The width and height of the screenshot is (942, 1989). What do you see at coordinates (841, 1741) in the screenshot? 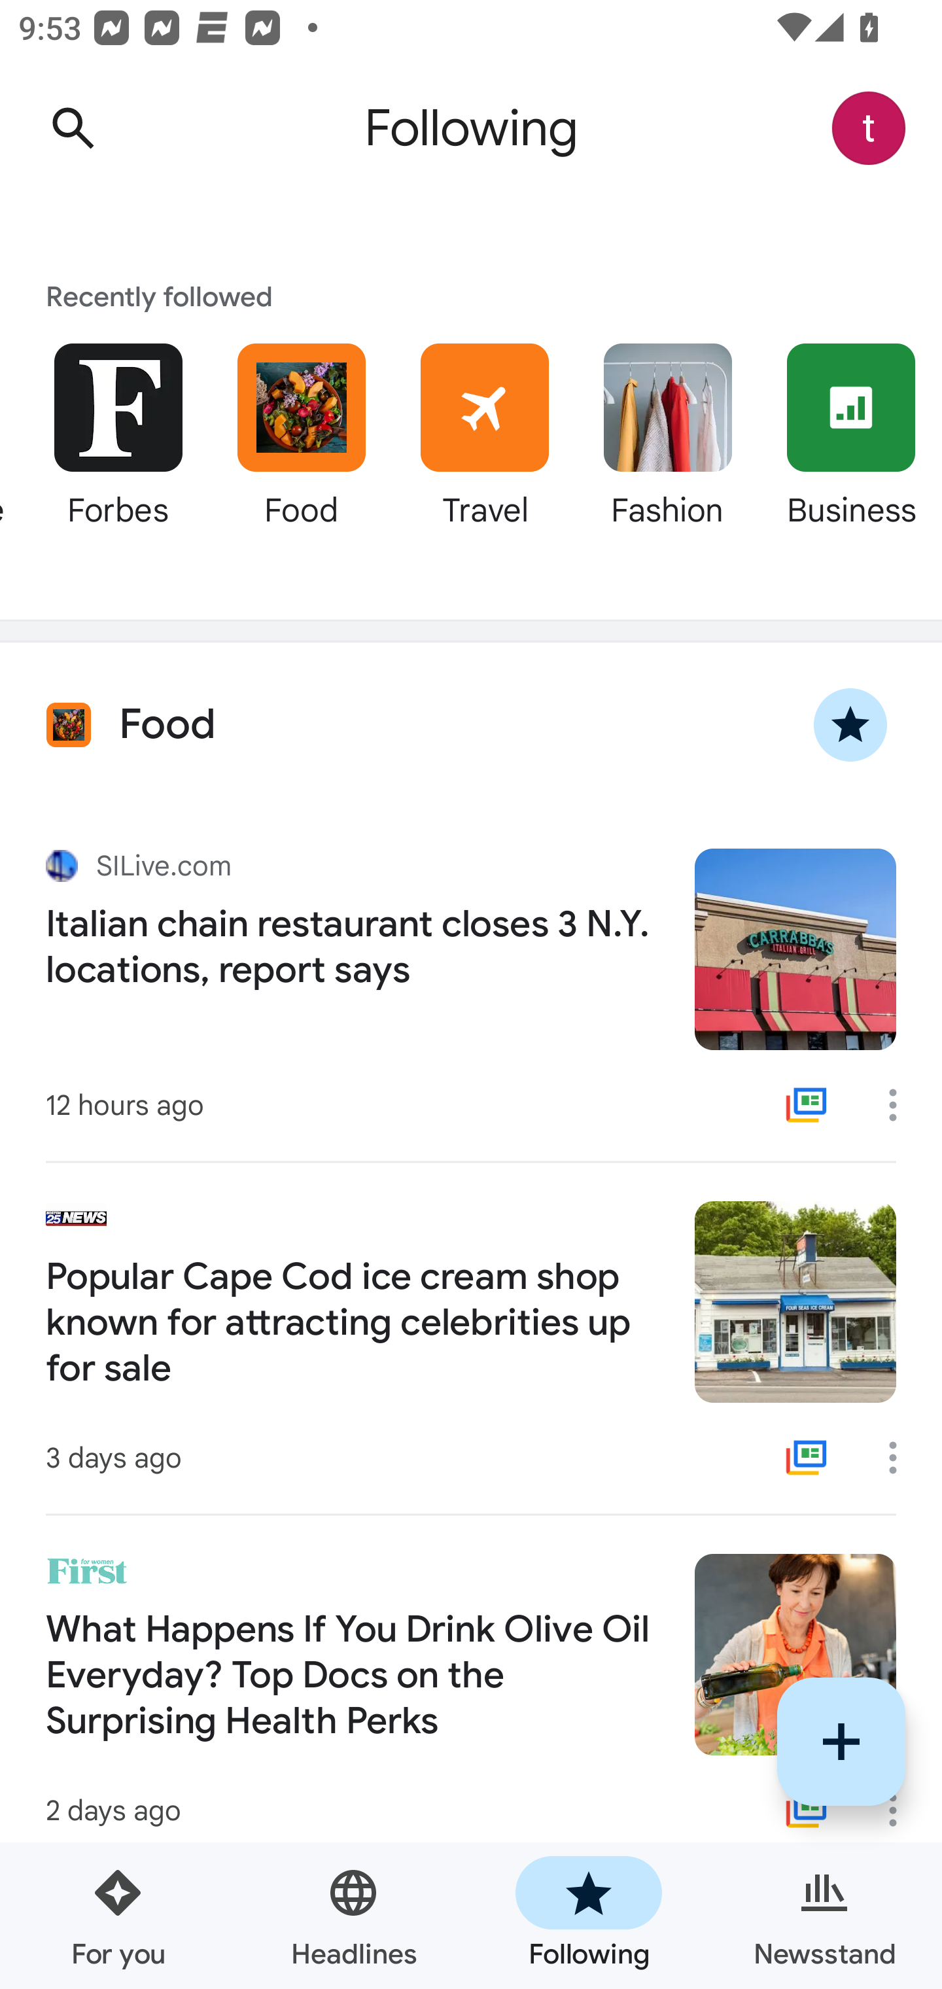
I see `Follow` at bounding box center [841, 1741].